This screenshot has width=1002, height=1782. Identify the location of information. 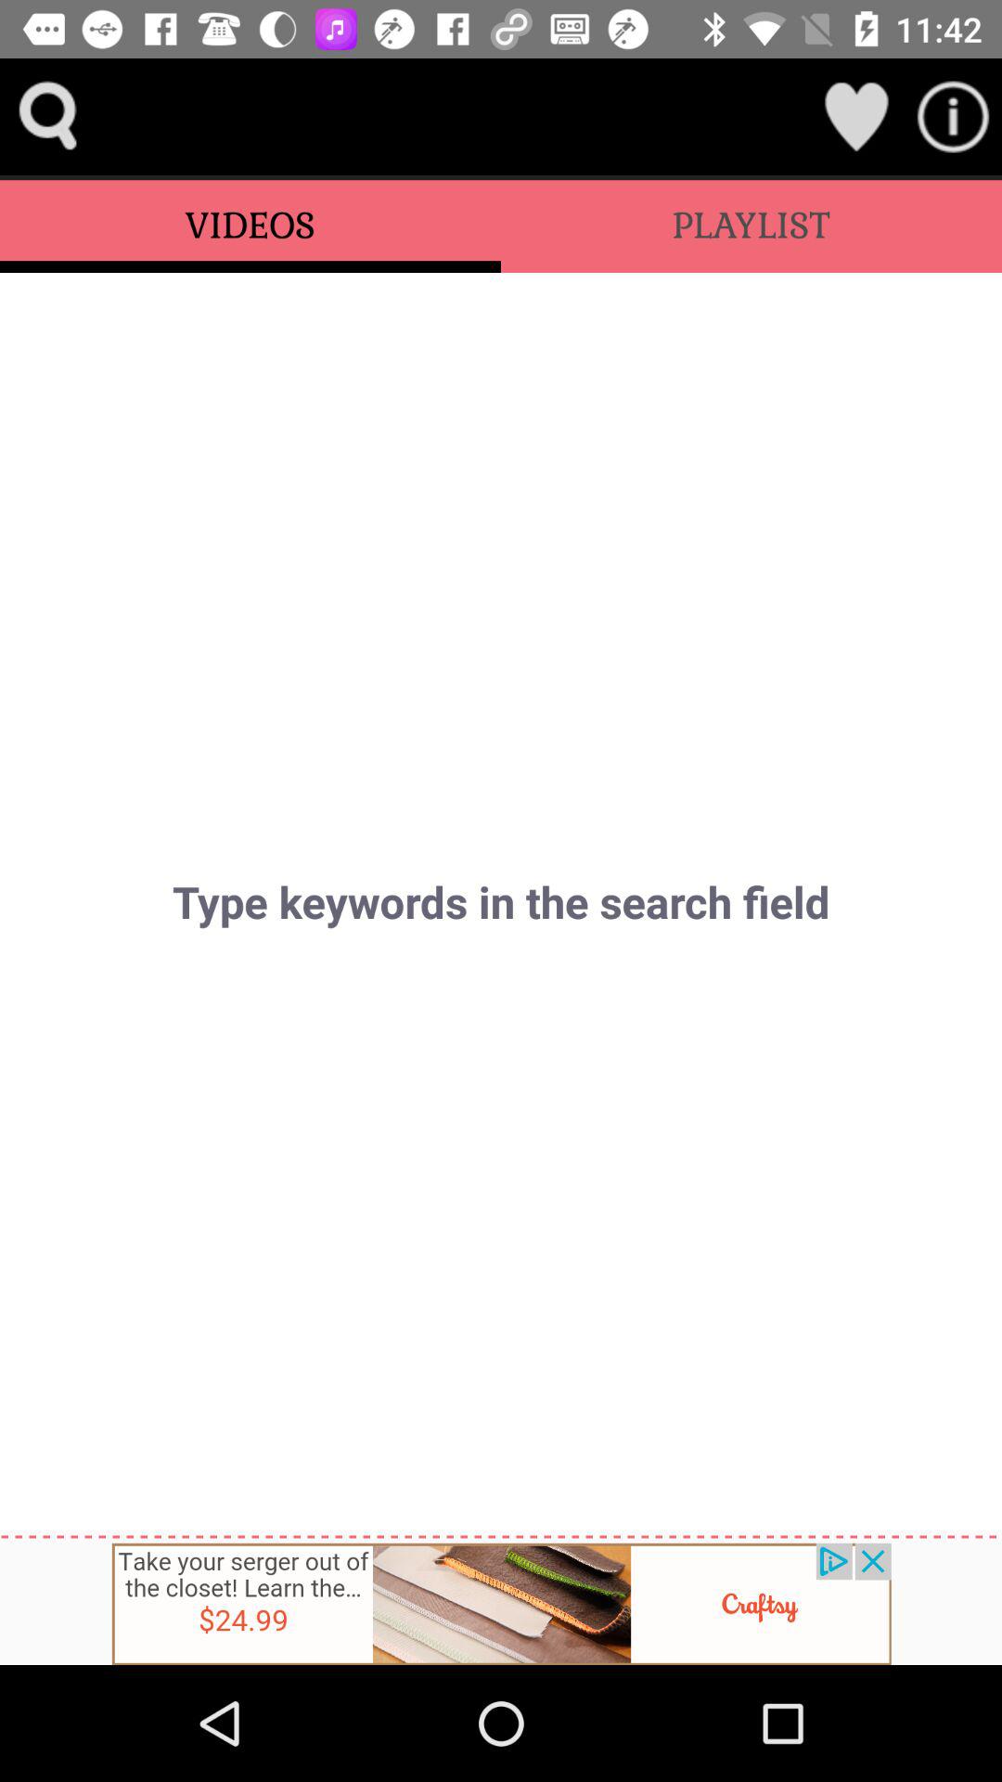
(954, 117).